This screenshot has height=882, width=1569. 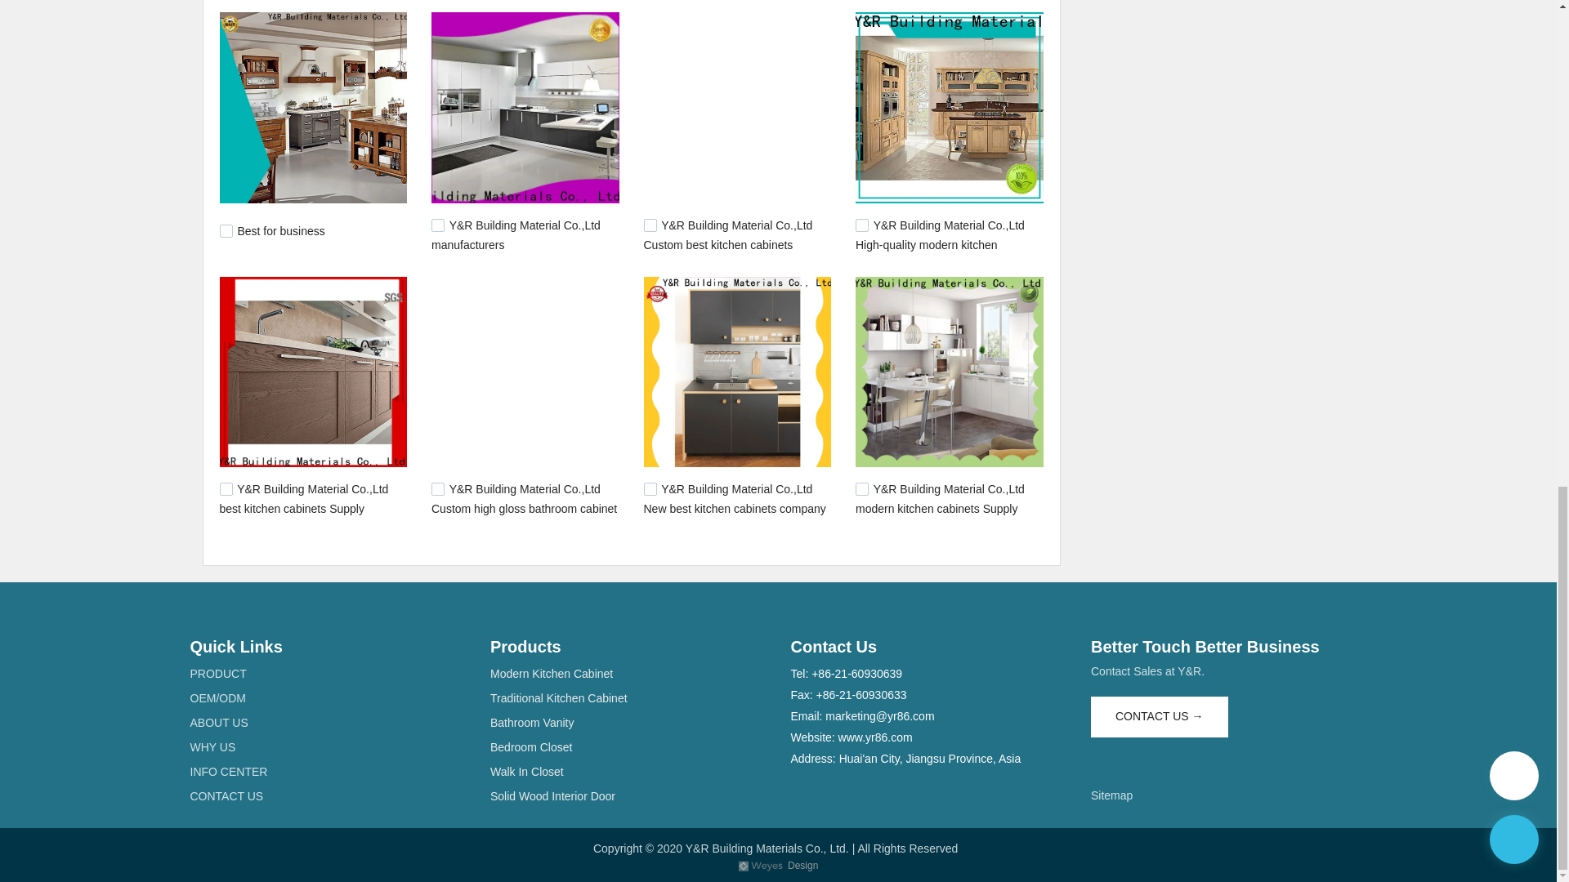 I want to click on Best for business, so click(x=280, y=230).